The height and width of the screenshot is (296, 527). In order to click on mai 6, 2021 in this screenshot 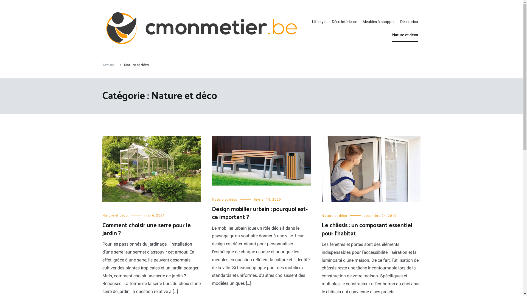, I will do `click(155, 215)`.